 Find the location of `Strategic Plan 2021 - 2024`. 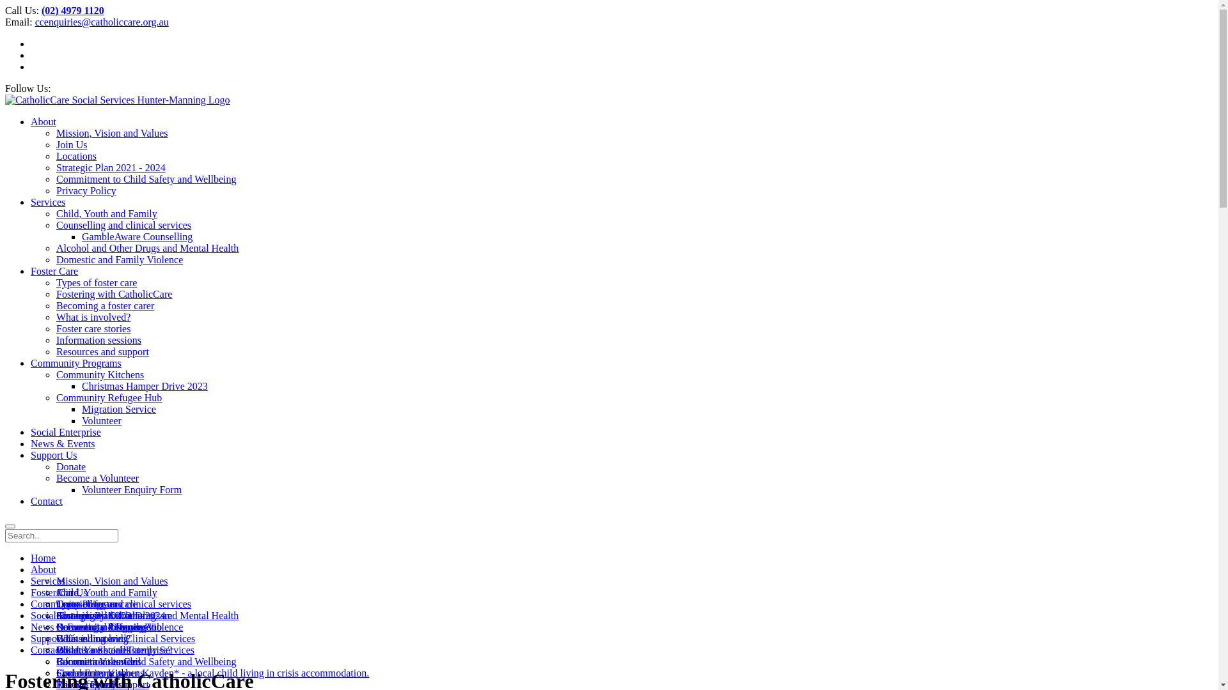

Strategic Plan 2021 - 2024 is located at coordinates (111, 167).